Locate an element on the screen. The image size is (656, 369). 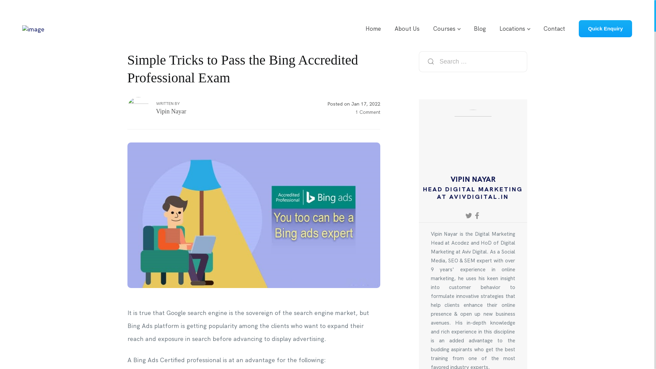
Simple Tricks to Pass the Bing Accredited Professional Exam is located at coordinates (254, 215).